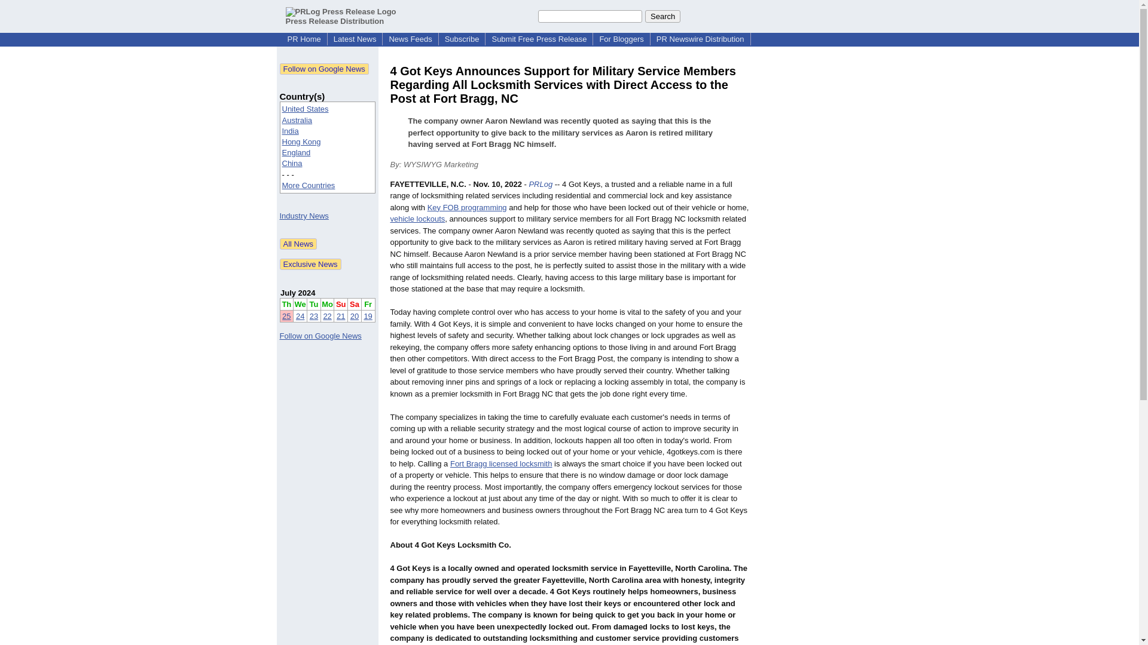  Describe the element at coordinates (341, 315) in the screenshot. I see `21` at that location.